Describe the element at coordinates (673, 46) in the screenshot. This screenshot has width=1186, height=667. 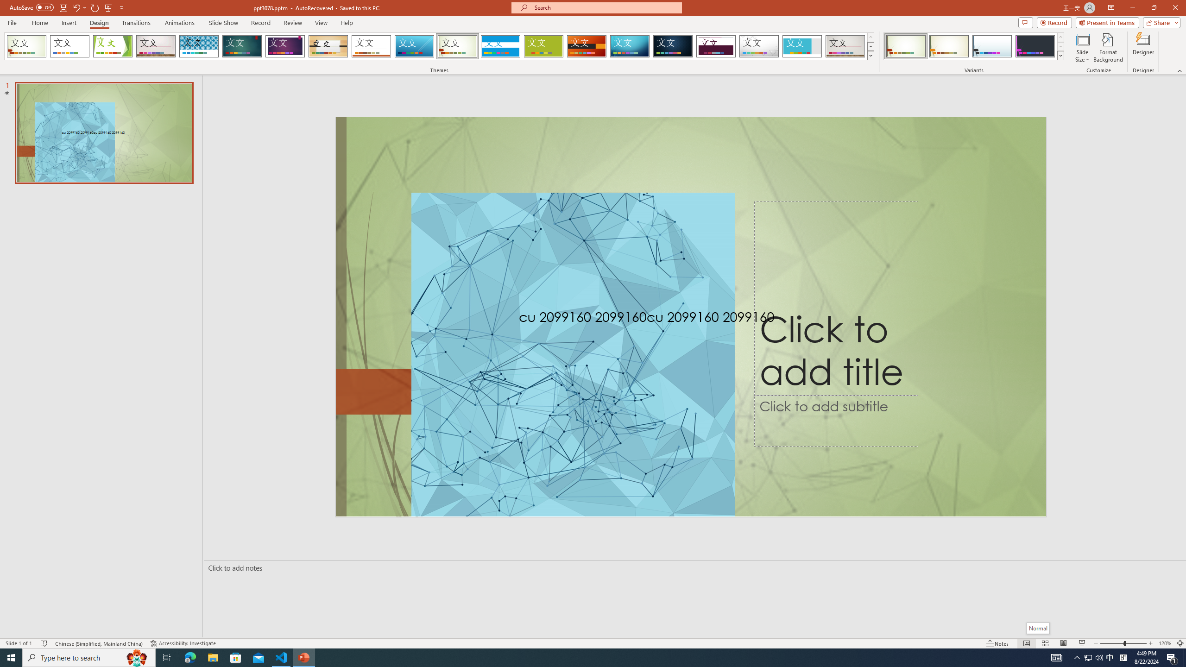
I see `Damask Loading Preview...` at that location.